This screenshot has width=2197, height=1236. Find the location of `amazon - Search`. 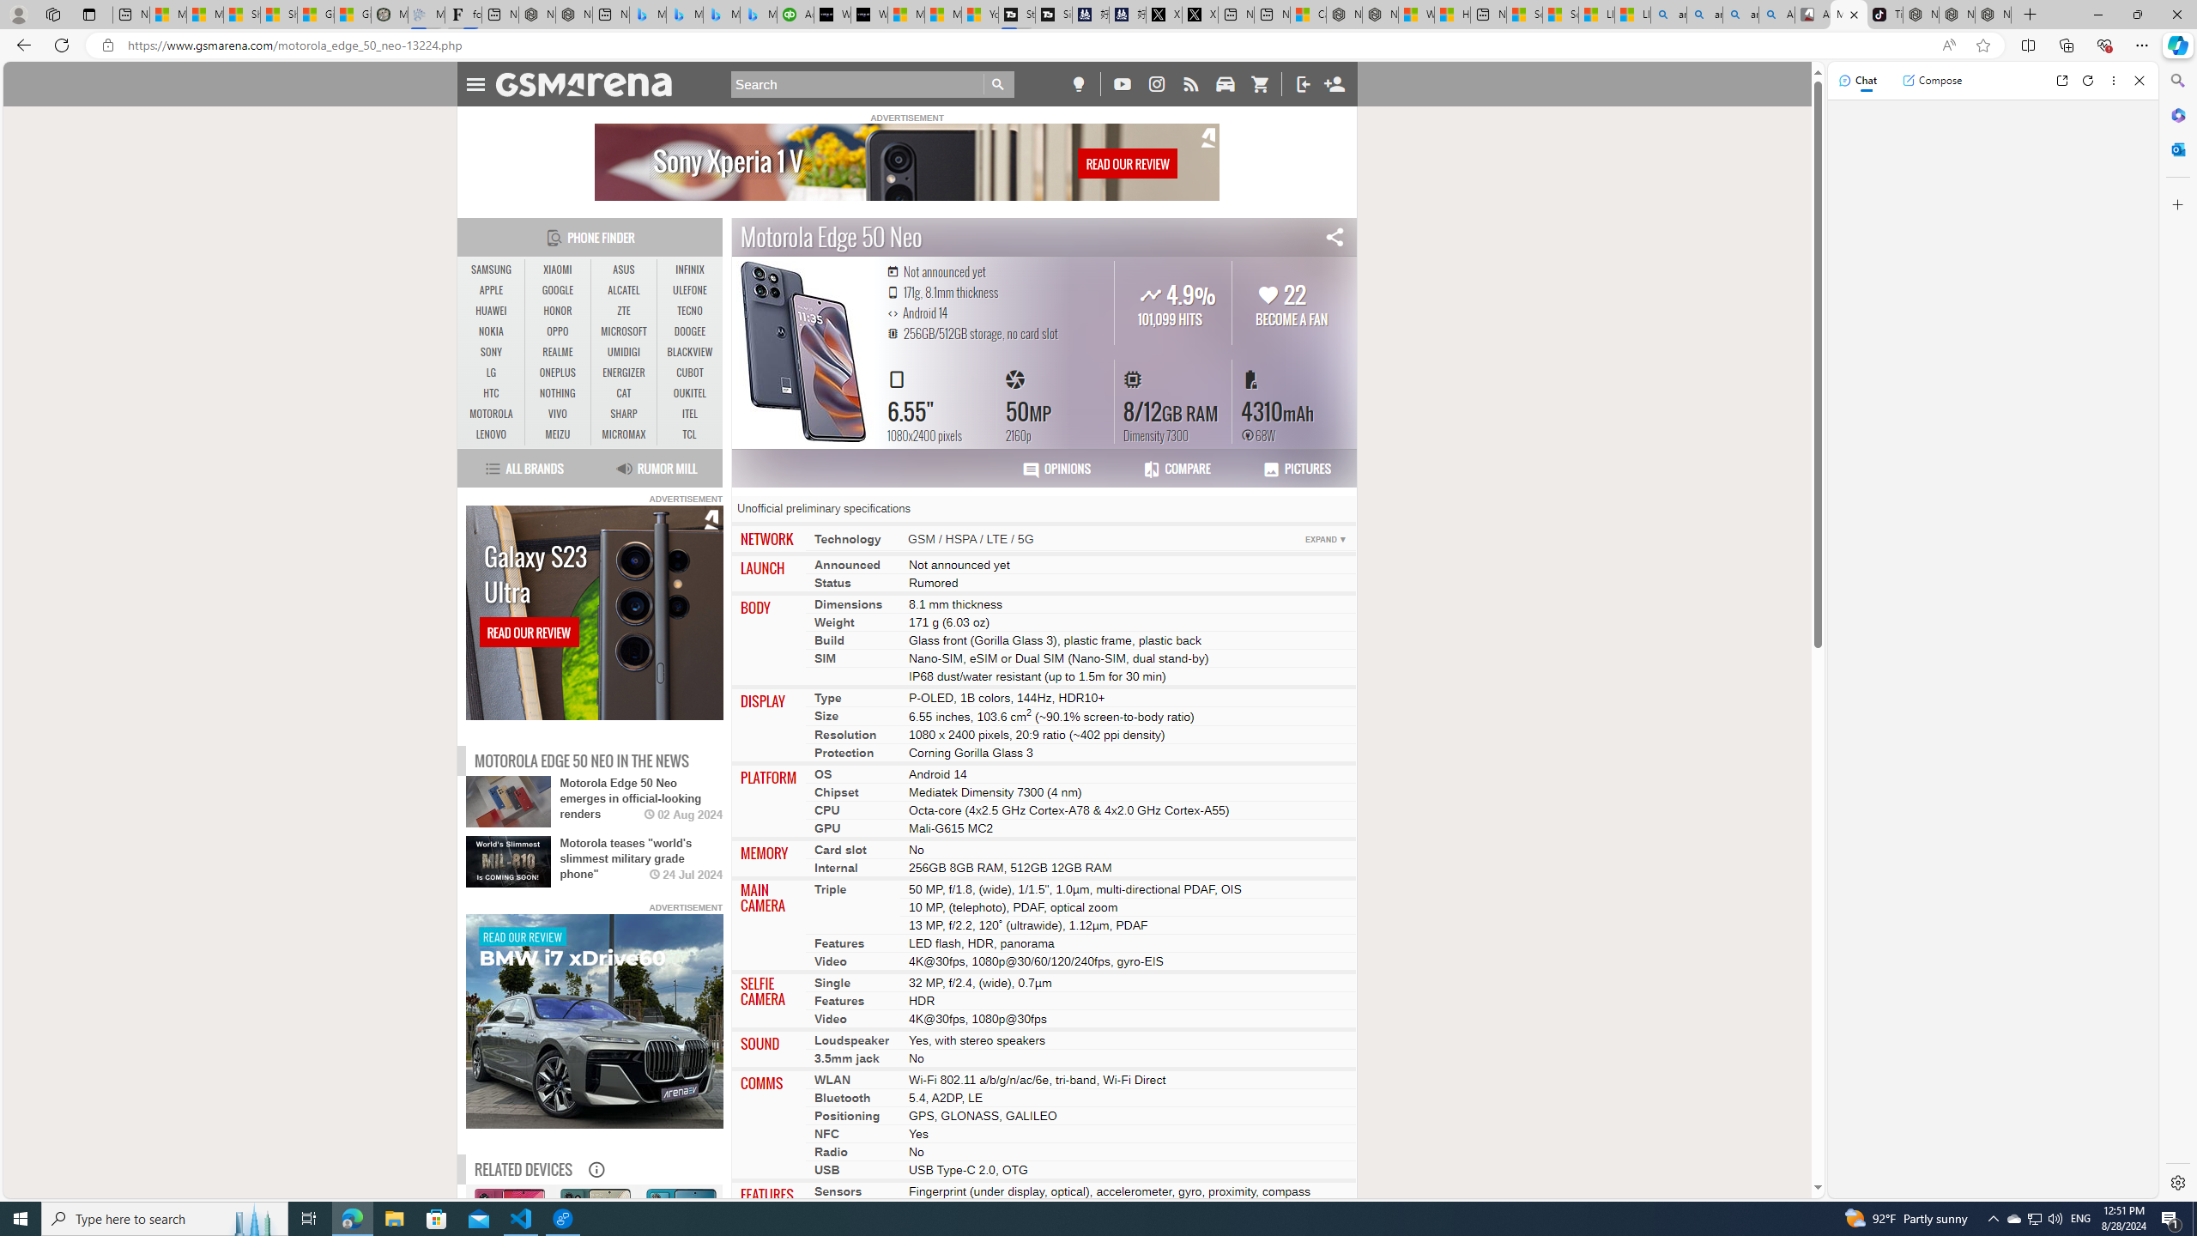

amazon - Search is located at coordinates (1704, 15).